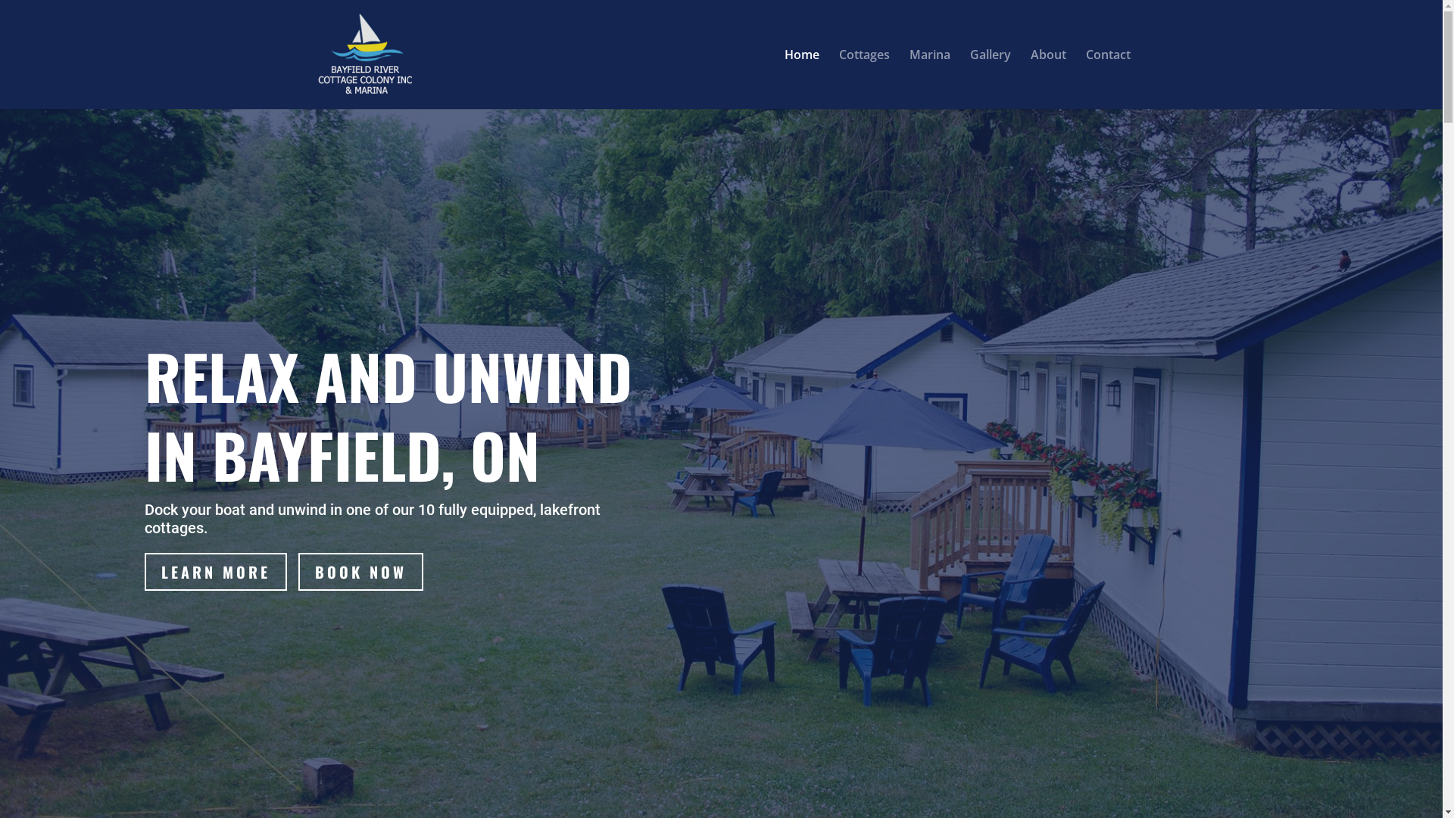  What do you see at coordinates (802, 79) in the screenshot?
I see `Home` at bounding box center [802, 79].